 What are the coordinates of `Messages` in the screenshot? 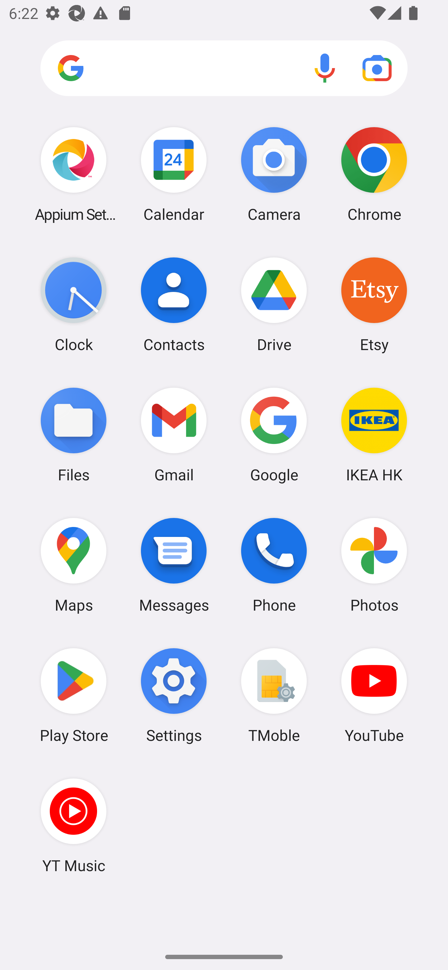 It's located at (174, 565).